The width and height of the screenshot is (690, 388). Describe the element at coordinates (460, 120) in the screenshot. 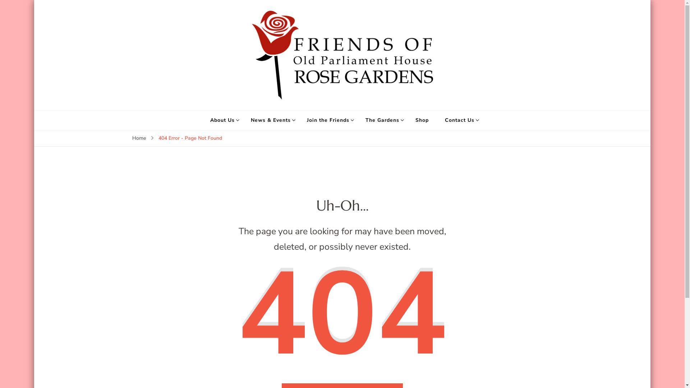

I see `Contact Us` at that location.